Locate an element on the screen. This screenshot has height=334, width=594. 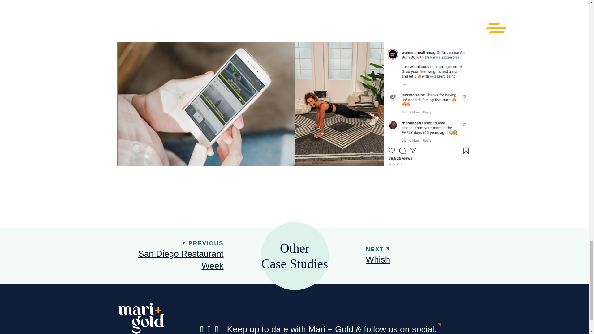
Whish is located at coordinates (377, 259).